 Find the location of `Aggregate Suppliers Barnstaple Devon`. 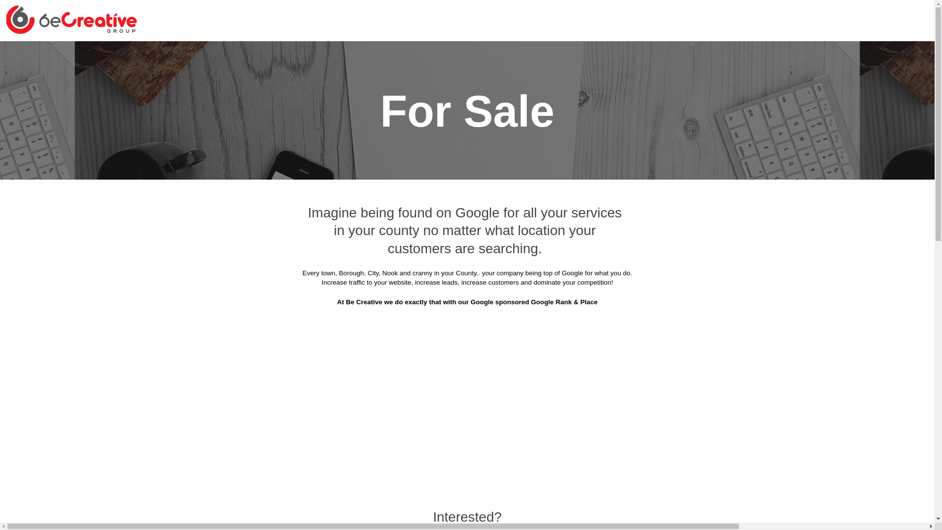

Aggregate Suppliers Barnstaple Devon is located at coordinates (256, 78).